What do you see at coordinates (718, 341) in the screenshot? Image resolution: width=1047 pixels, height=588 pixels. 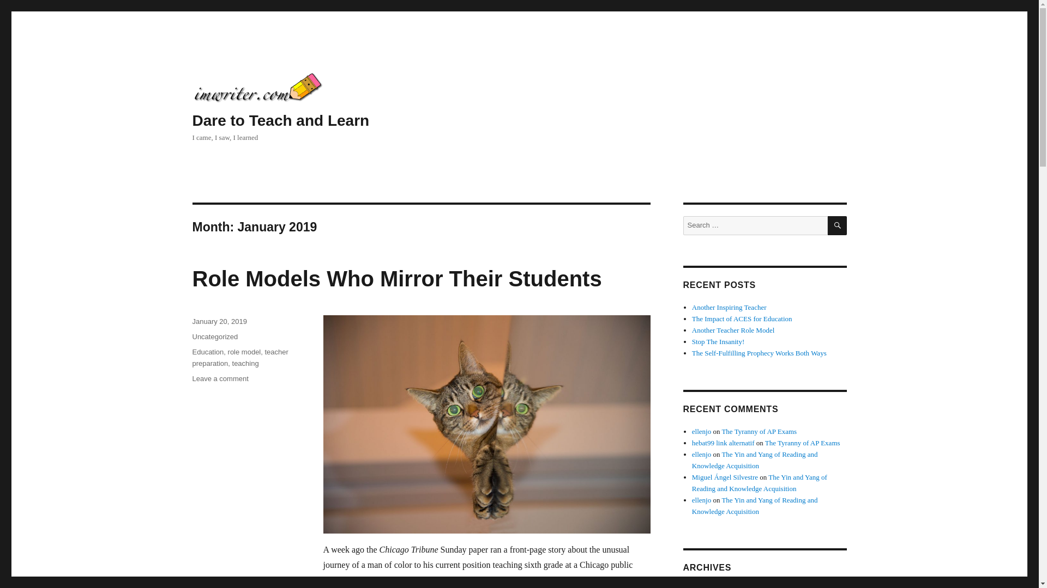 I see `Stop The Insanity!` at bounding box center [718, 341].